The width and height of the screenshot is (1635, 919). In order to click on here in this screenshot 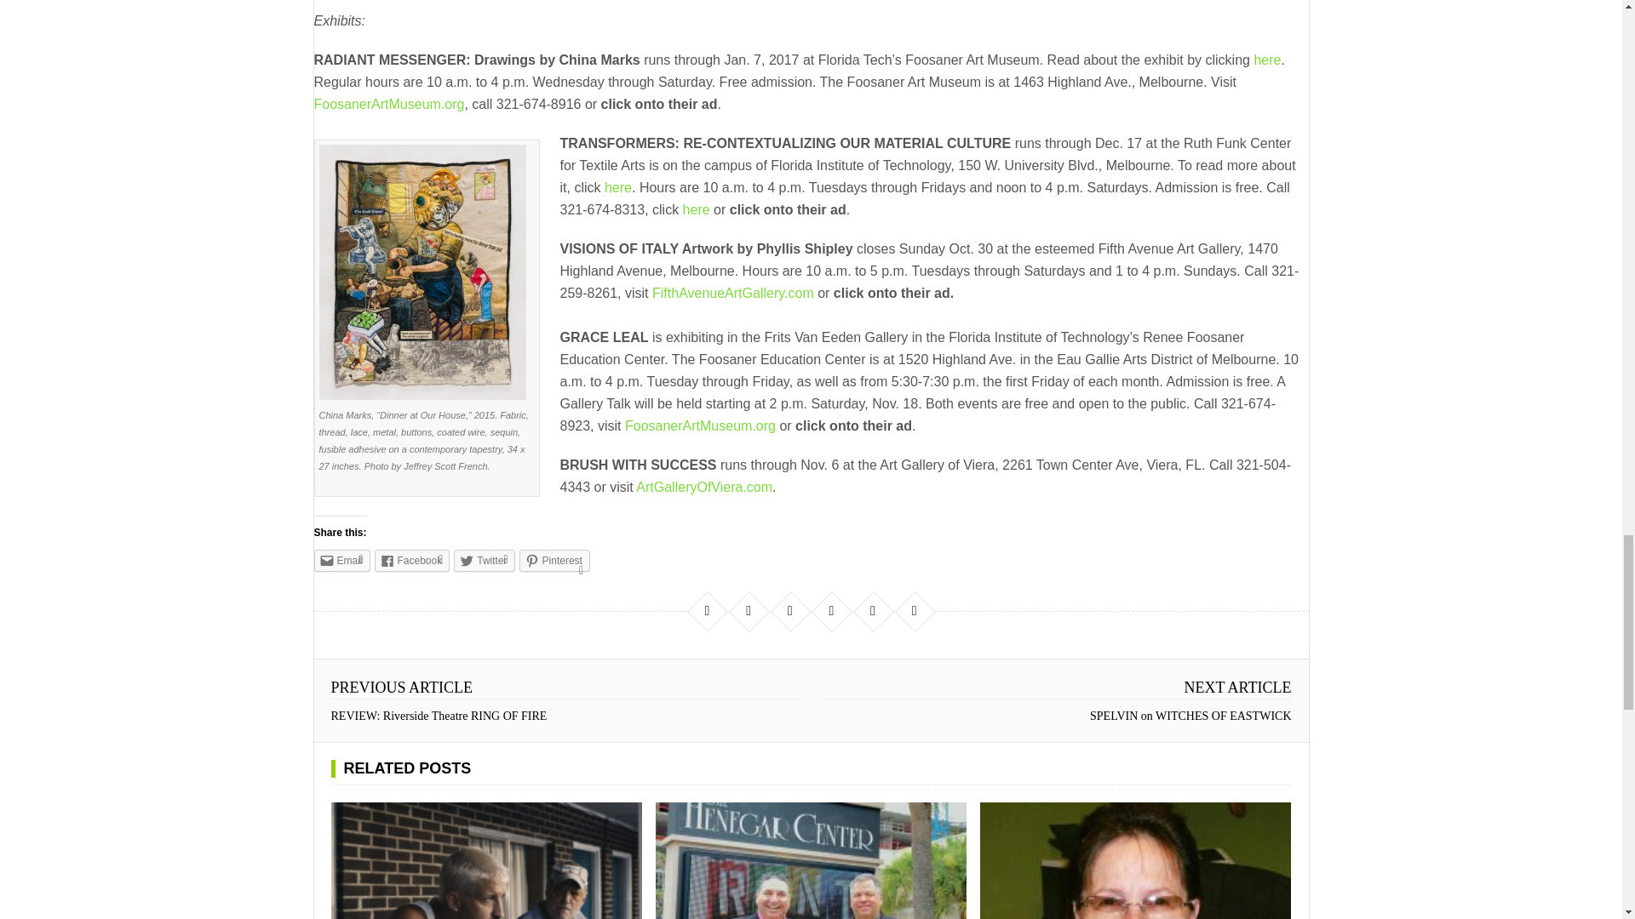, I will do `click(1267, 60)`.